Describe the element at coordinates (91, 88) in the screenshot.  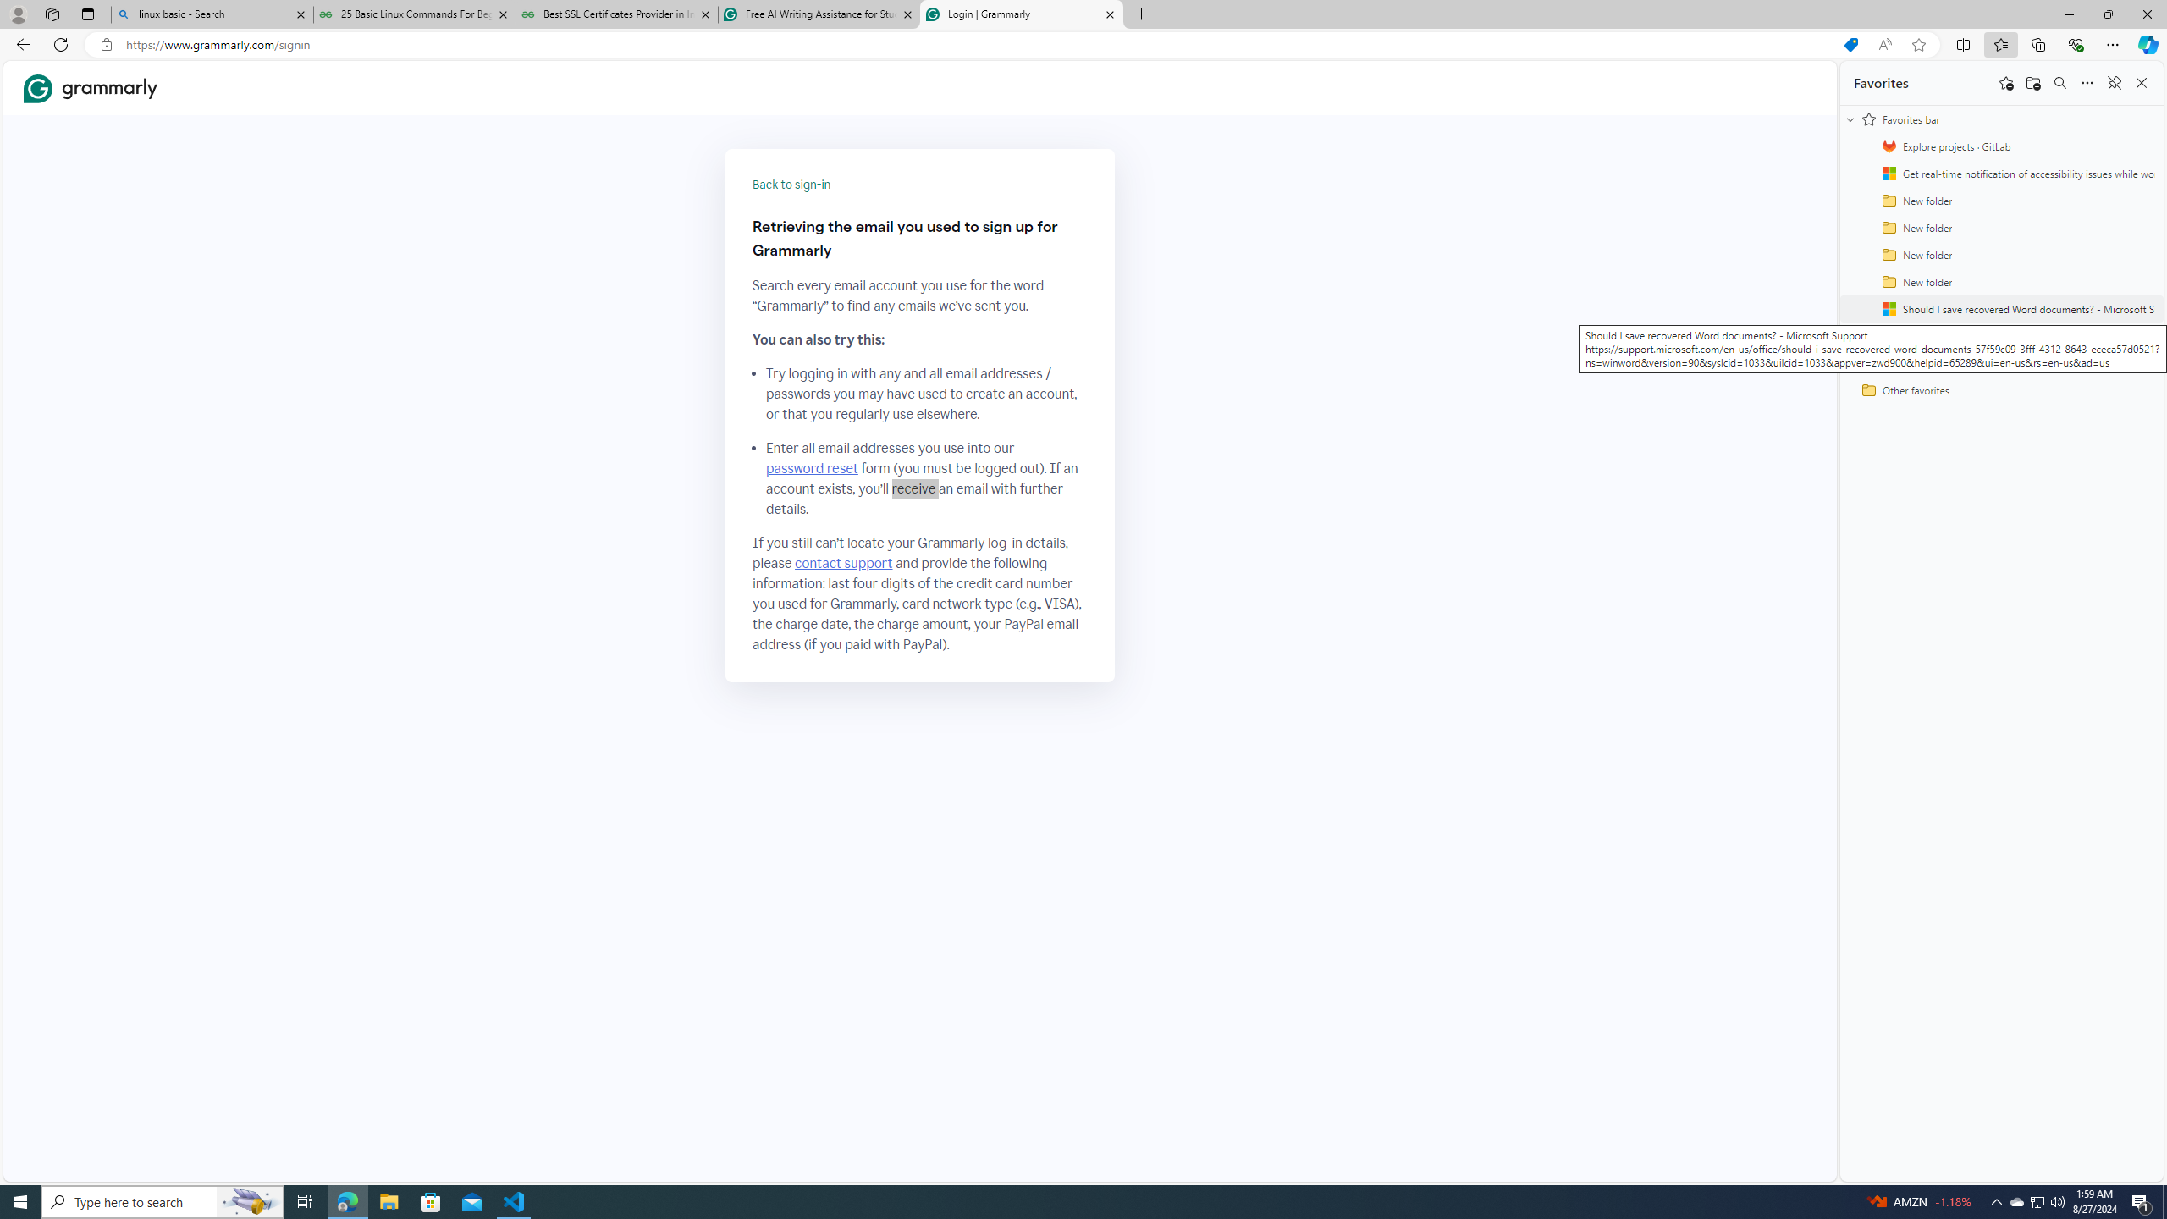
I see `Grammarly Home` at that location.